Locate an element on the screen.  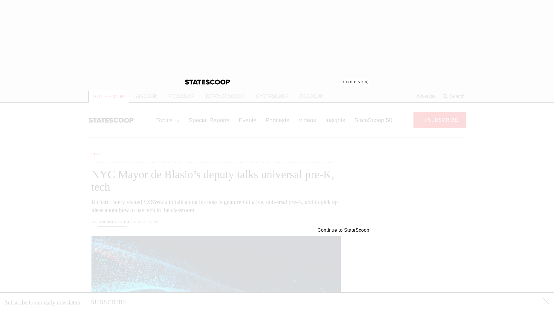
AISCOOP is located at coordinates (147, 96).